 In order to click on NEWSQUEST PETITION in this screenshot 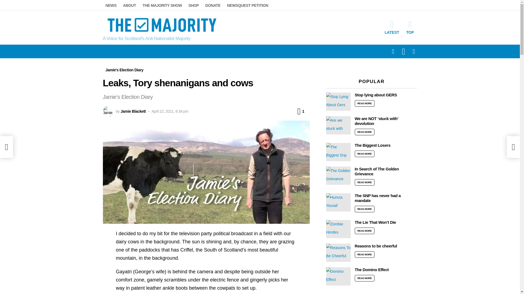, I will do `click(247, 5)`.